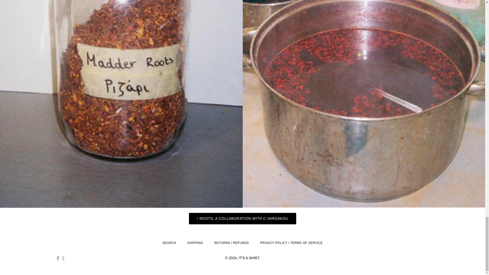  What do you see at coordinates (169, 243) in the screenshot?
I see `SEARCH` at bounding box center [169, 243].